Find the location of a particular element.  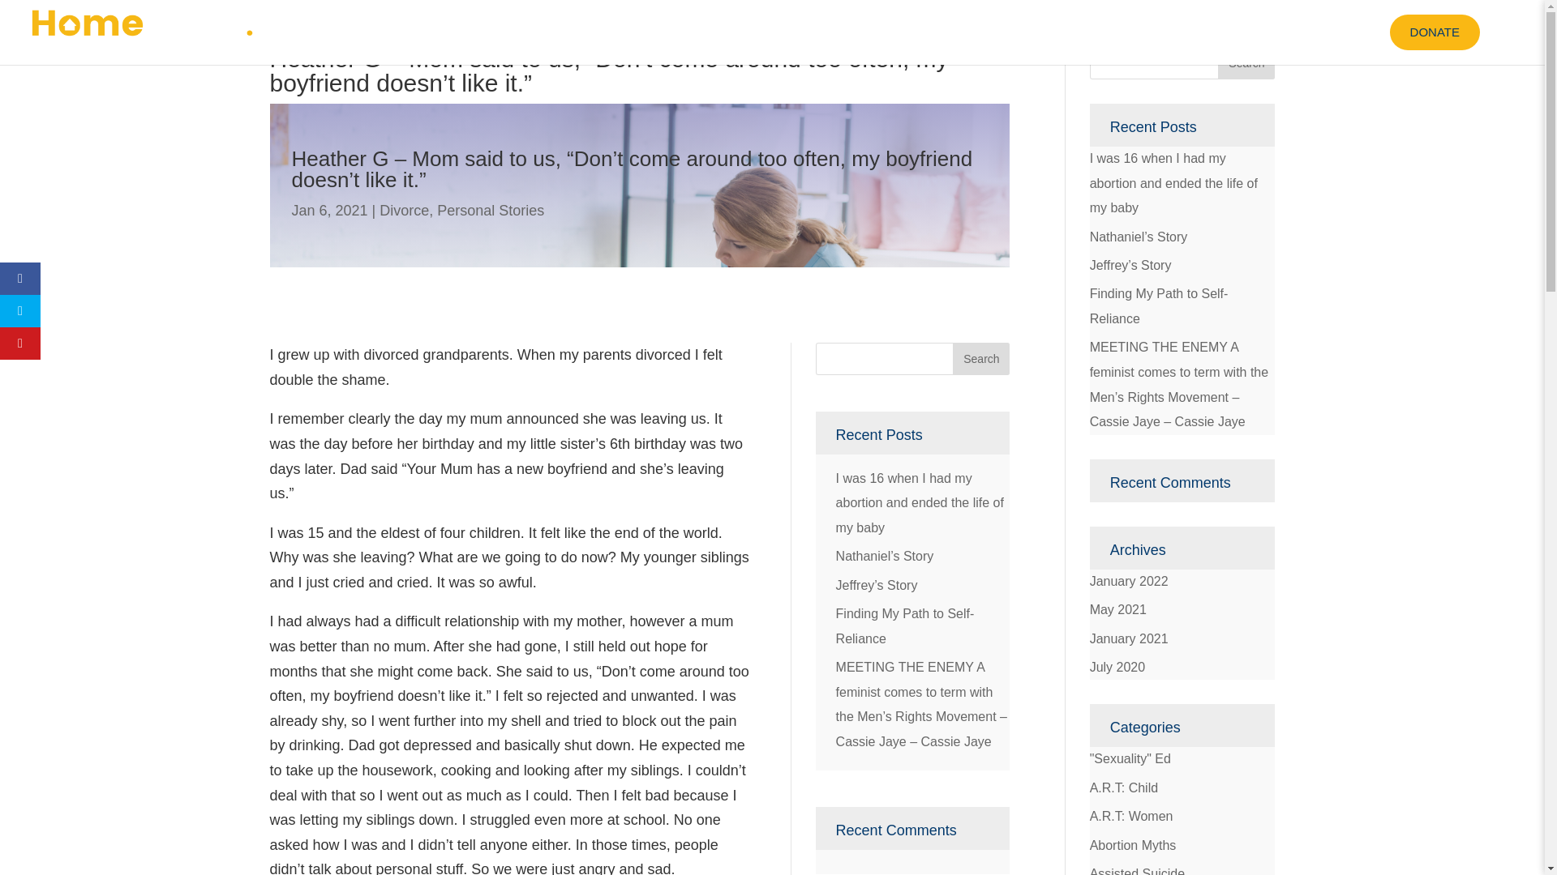

WHO WE ARE is located at coordinates (1158, 32).